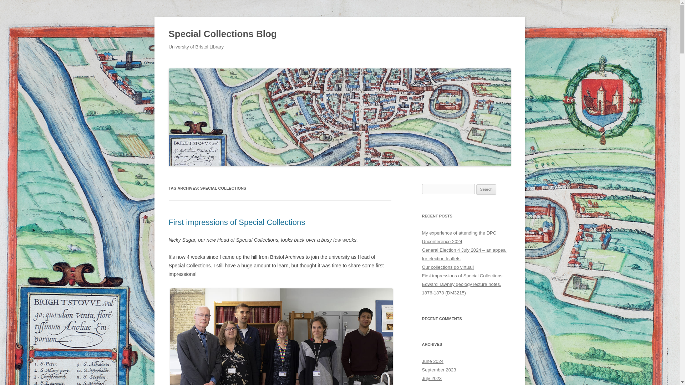 This screenshot has width=685, height=385. What do you see at coordinates (486, 190) in the screenshot?
I see `Search` at bounding box center [486, 190].